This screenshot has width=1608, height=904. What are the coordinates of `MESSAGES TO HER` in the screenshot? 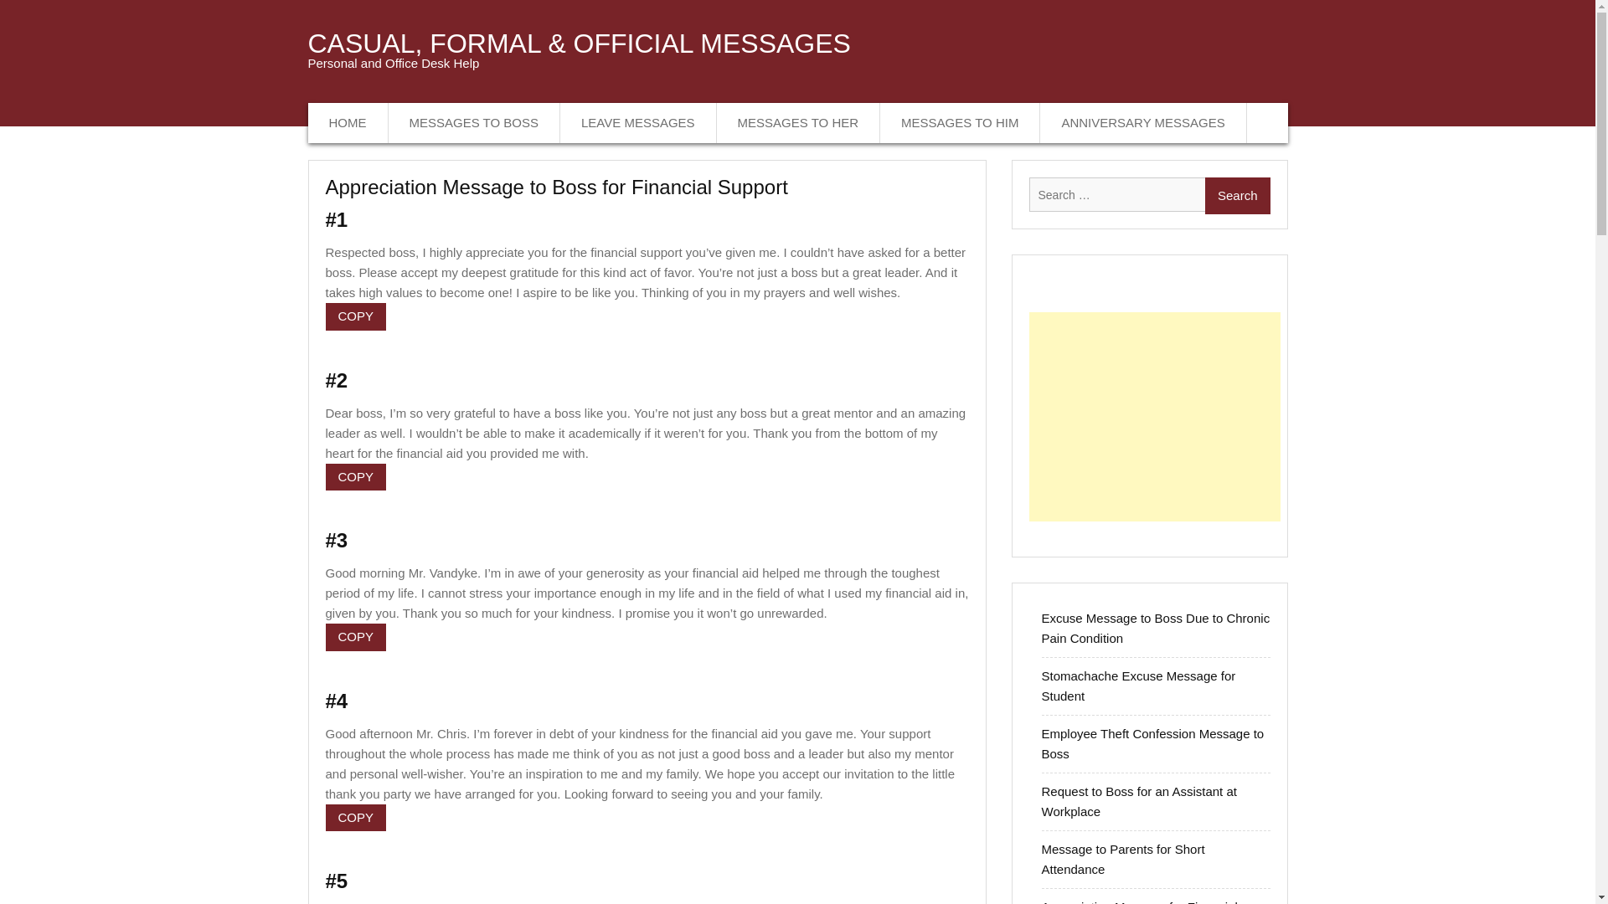 It's located at (799, 122).